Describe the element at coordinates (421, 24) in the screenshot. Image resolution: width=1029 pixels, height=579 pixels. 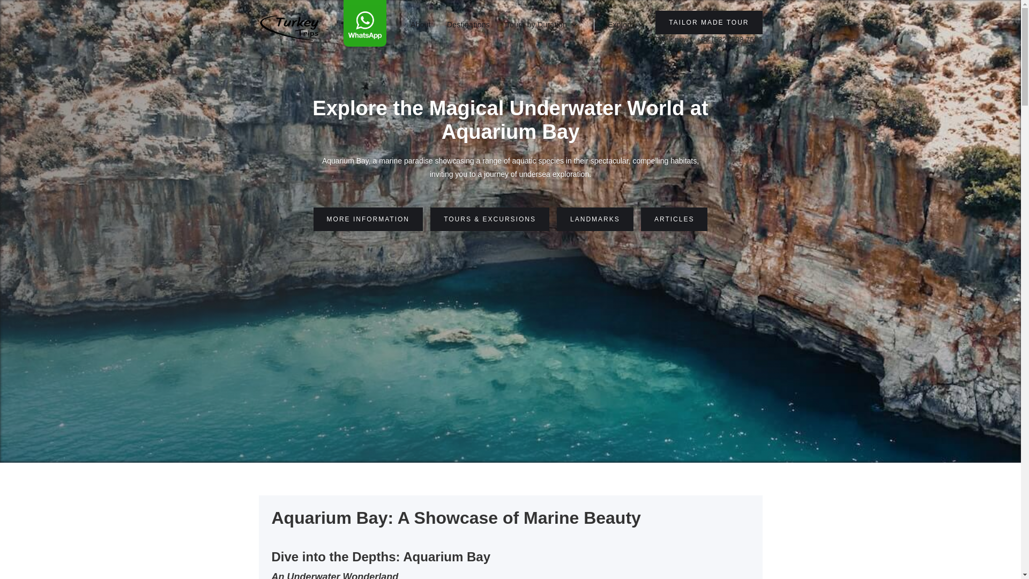
I see `About` at that location.